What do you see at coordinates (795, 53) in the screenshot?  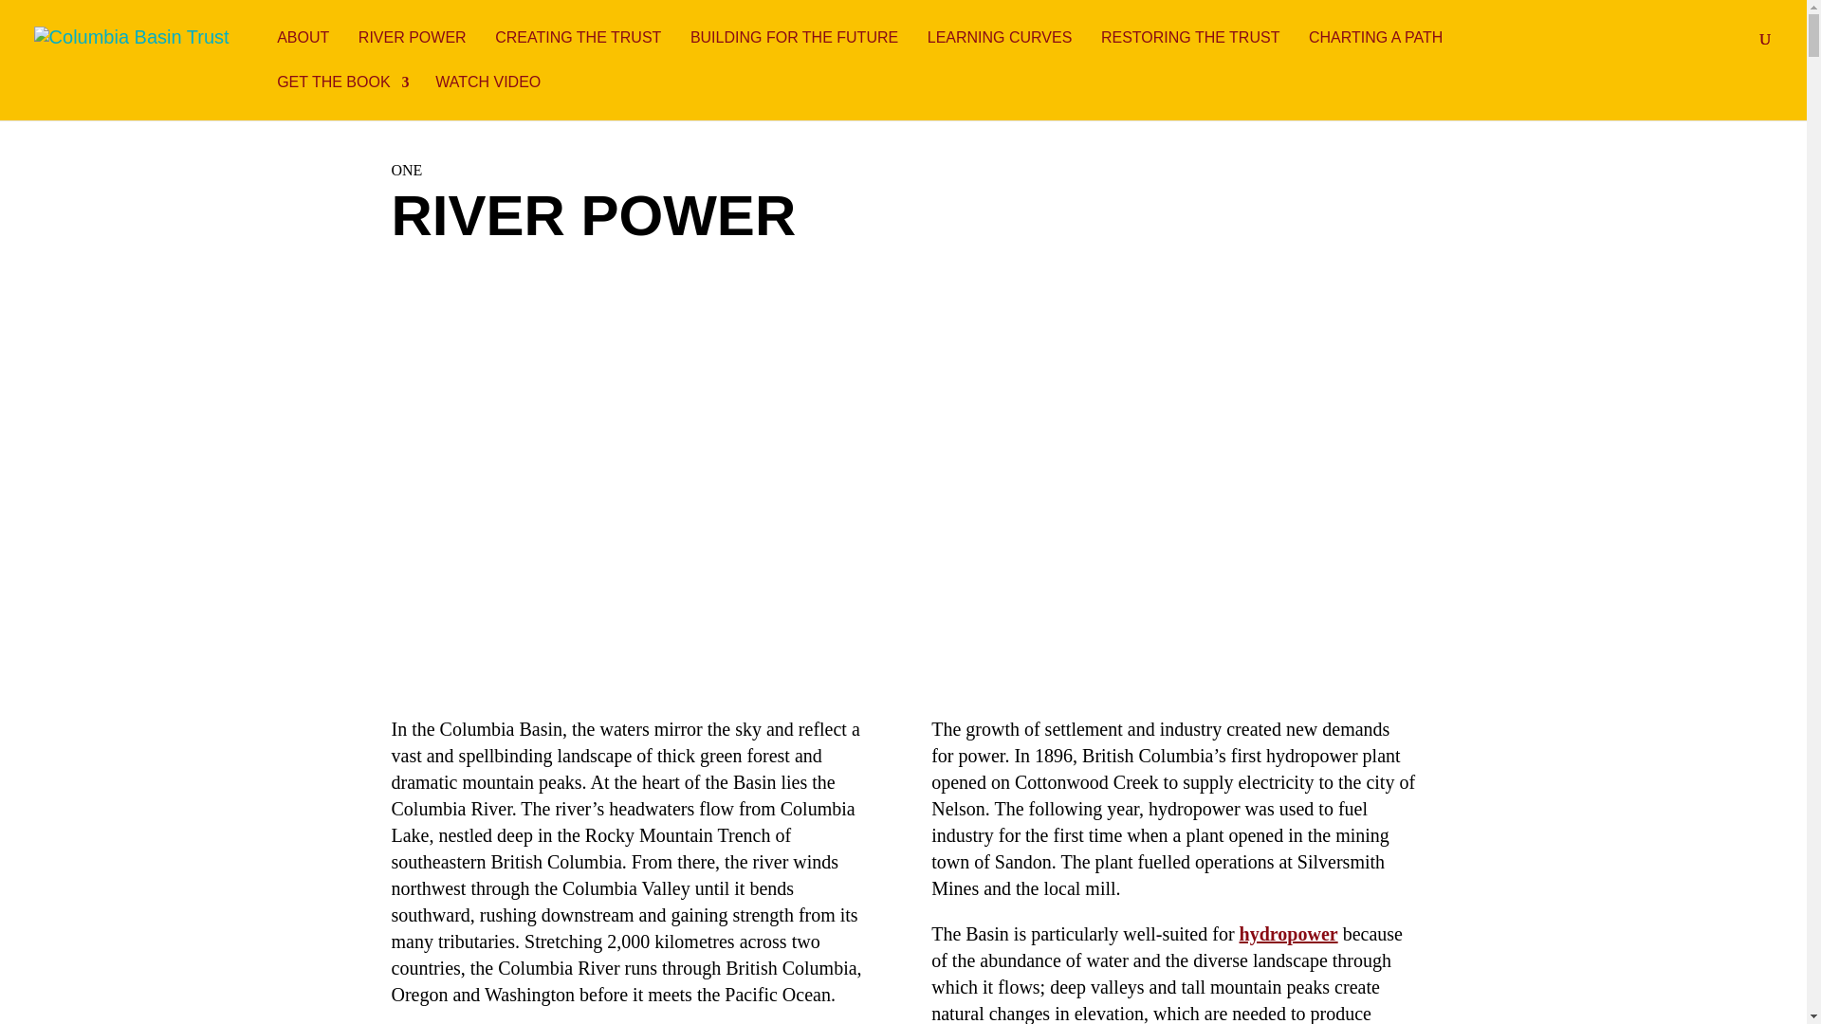 I see `BUILDING FOR THE FUTURE` at bounding box center [795, 53].